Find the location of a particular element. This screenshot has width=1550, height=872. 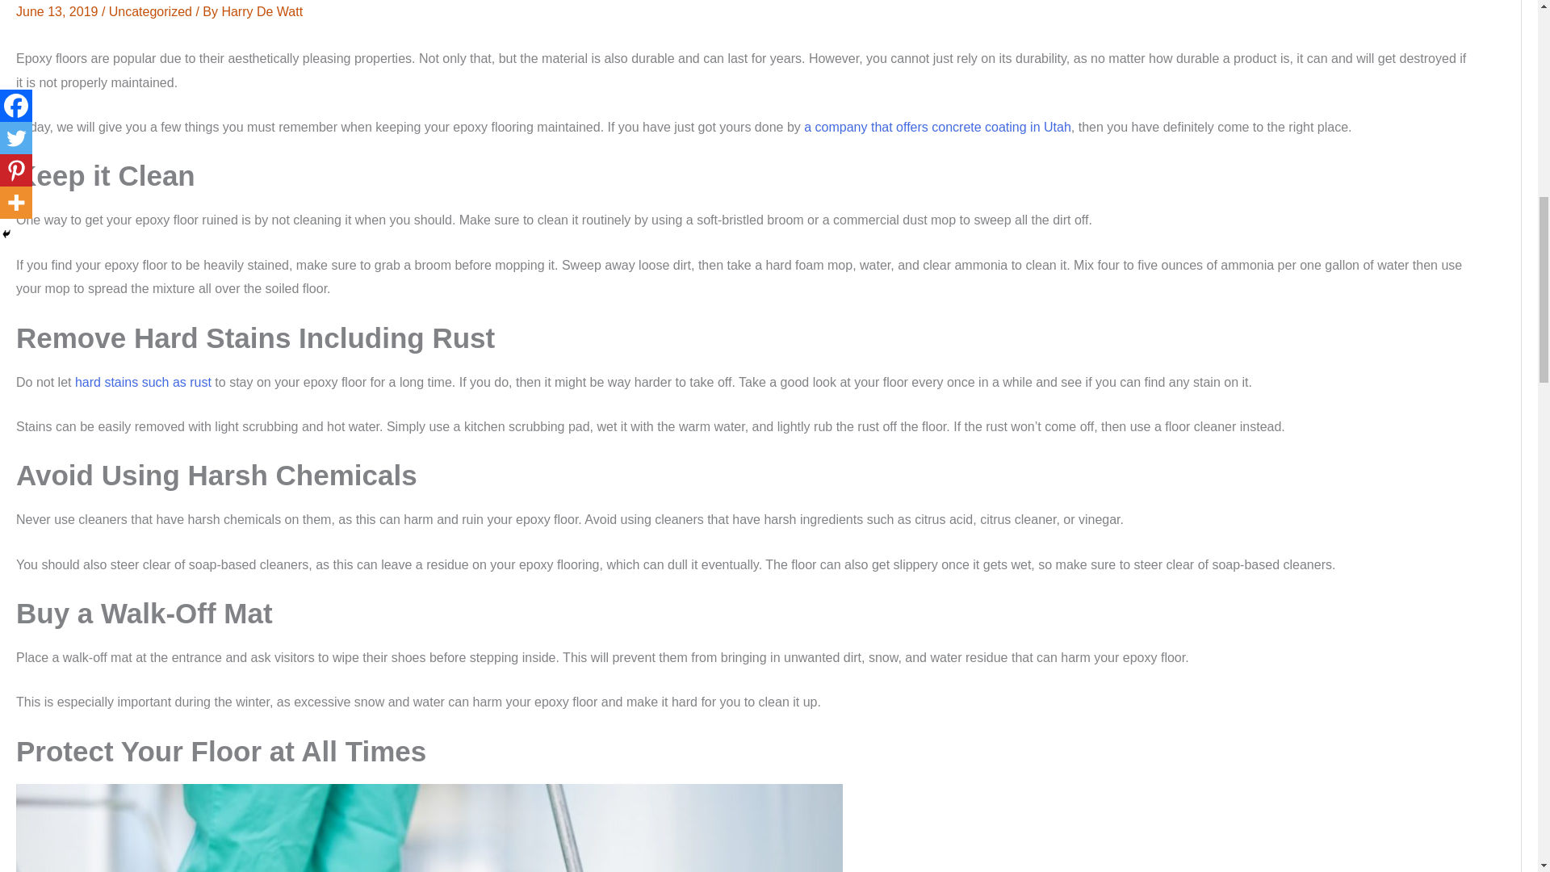

a company that offers concrete coating in Utah is located at coordinates (937, 128).